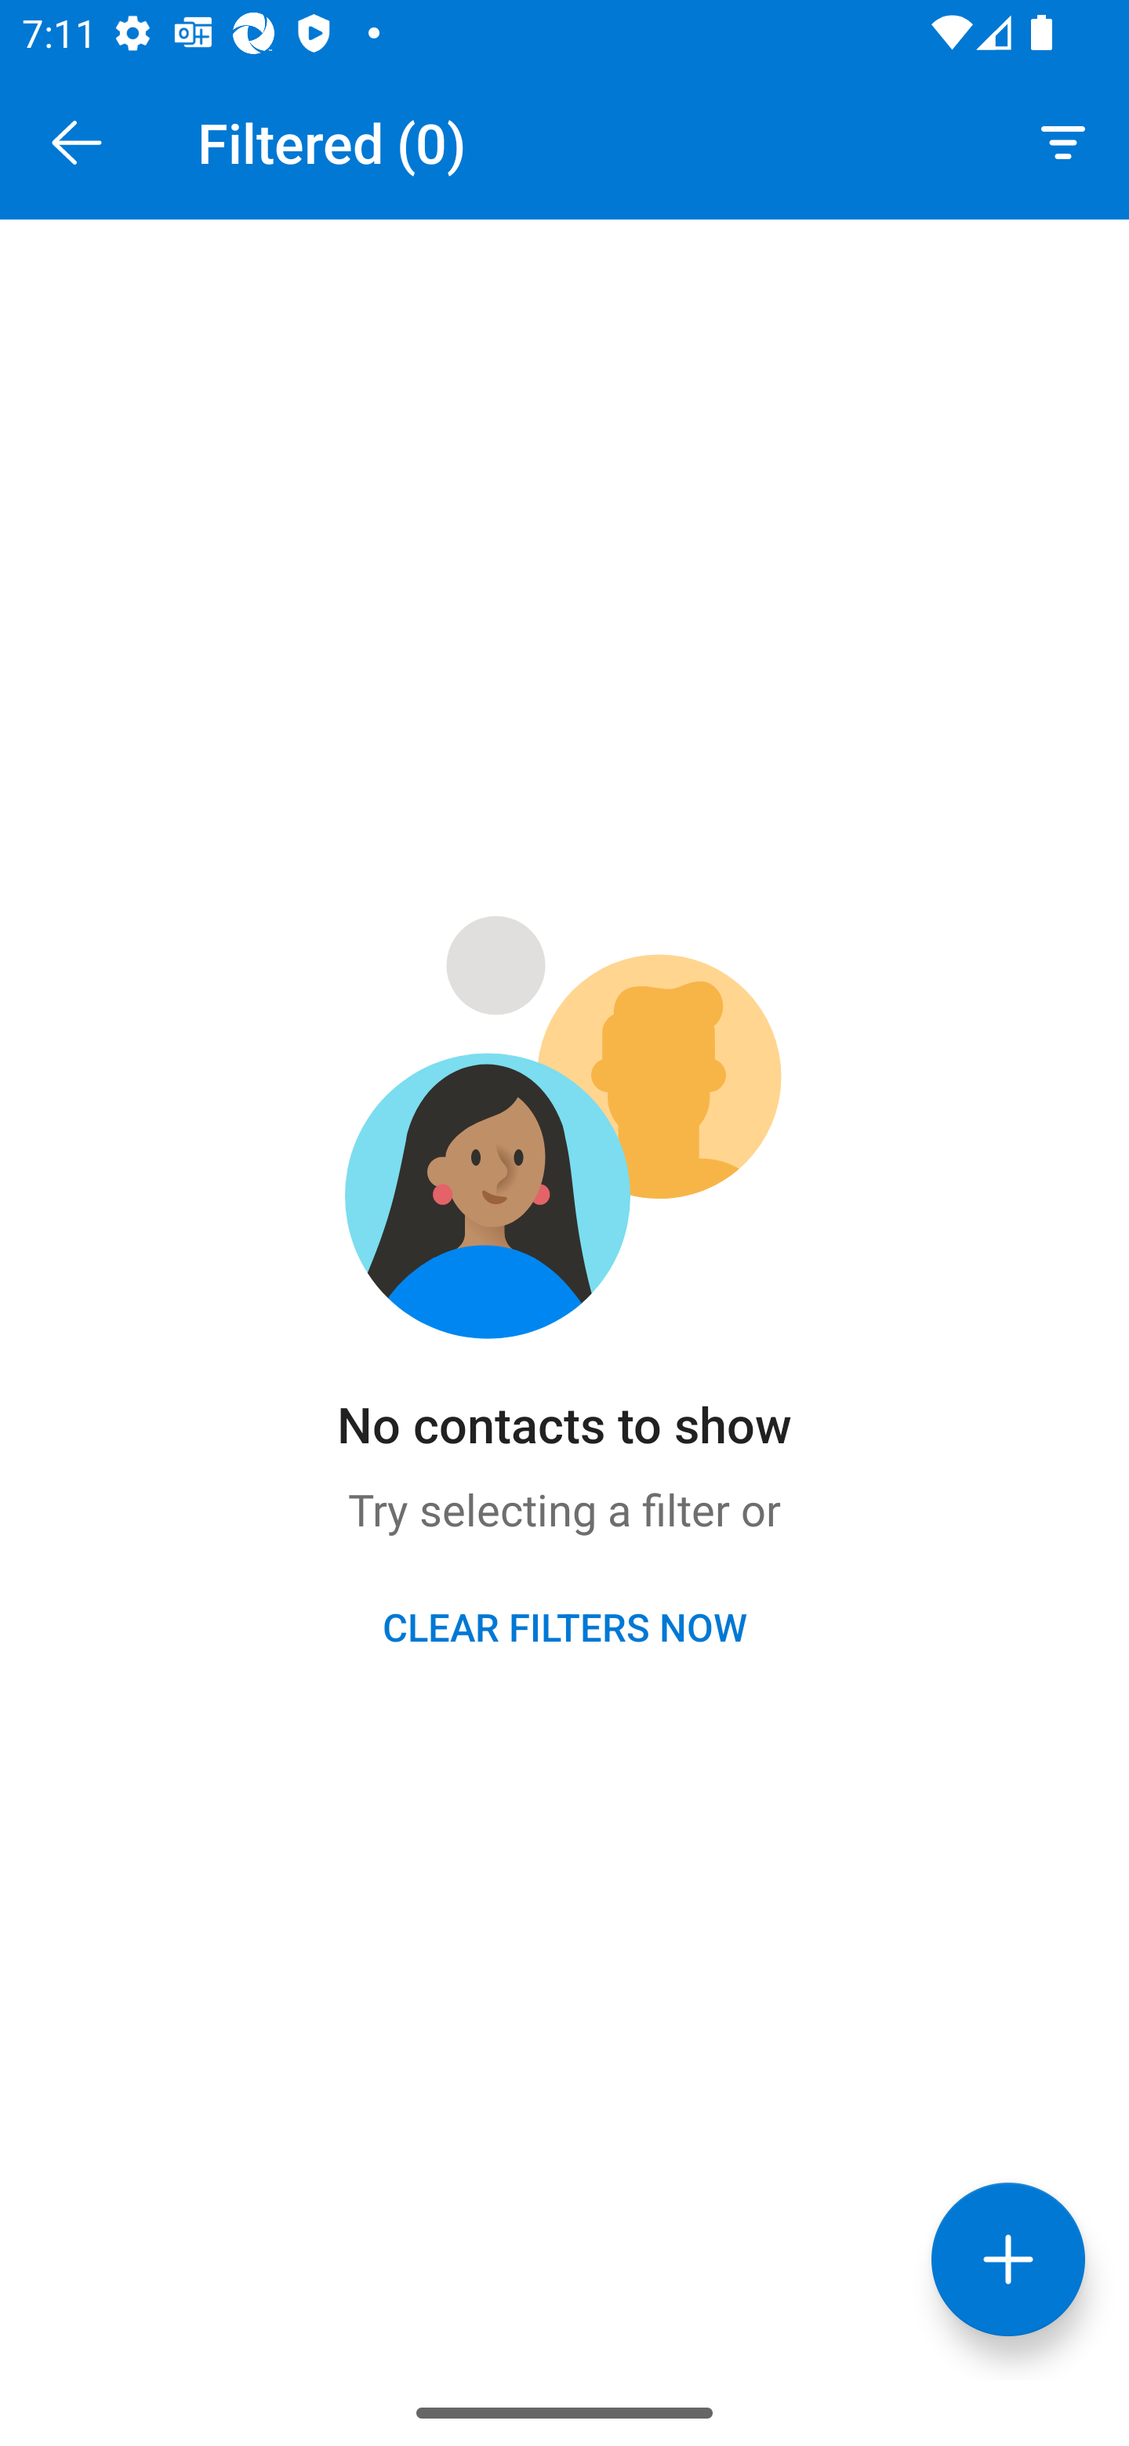 This screenshot has width=1129, height=2446. What do you see at coordinates (1008, 2259) in the screenshot?
I see `Add new contact` at bounding box center [1008, 2259].